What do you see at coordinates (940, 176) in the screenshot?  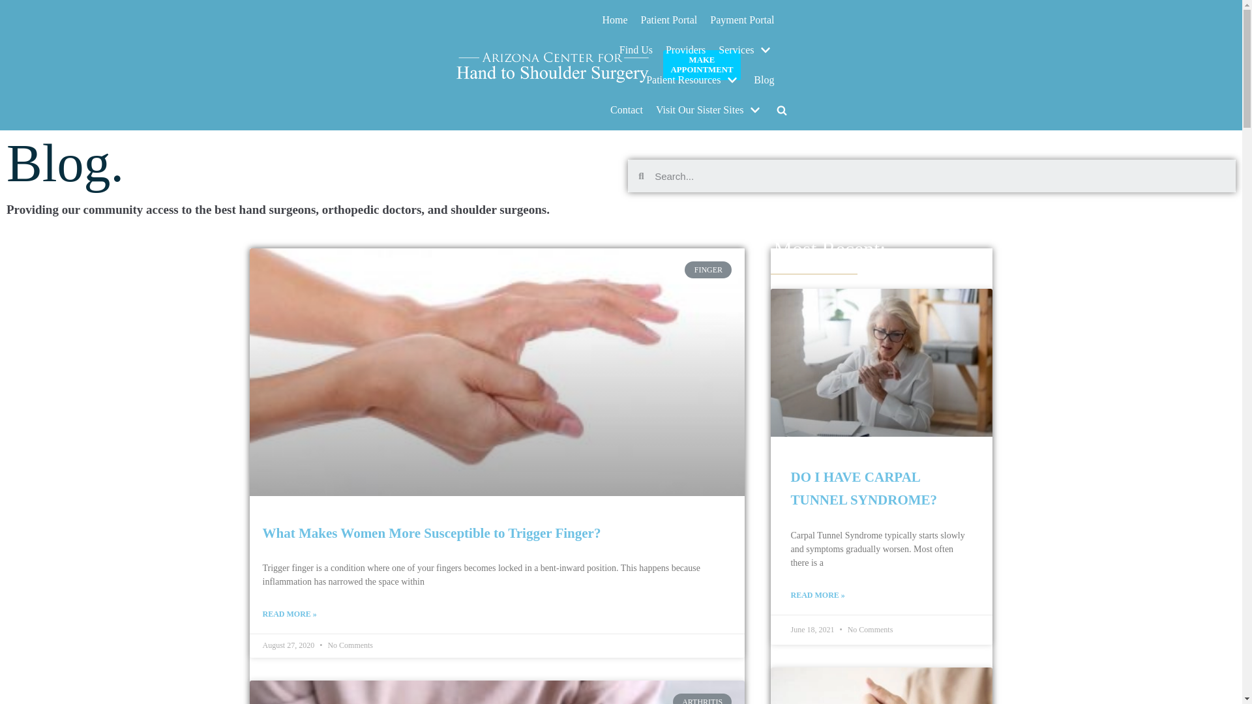 I see `Search` at bounding box center [940, 176].